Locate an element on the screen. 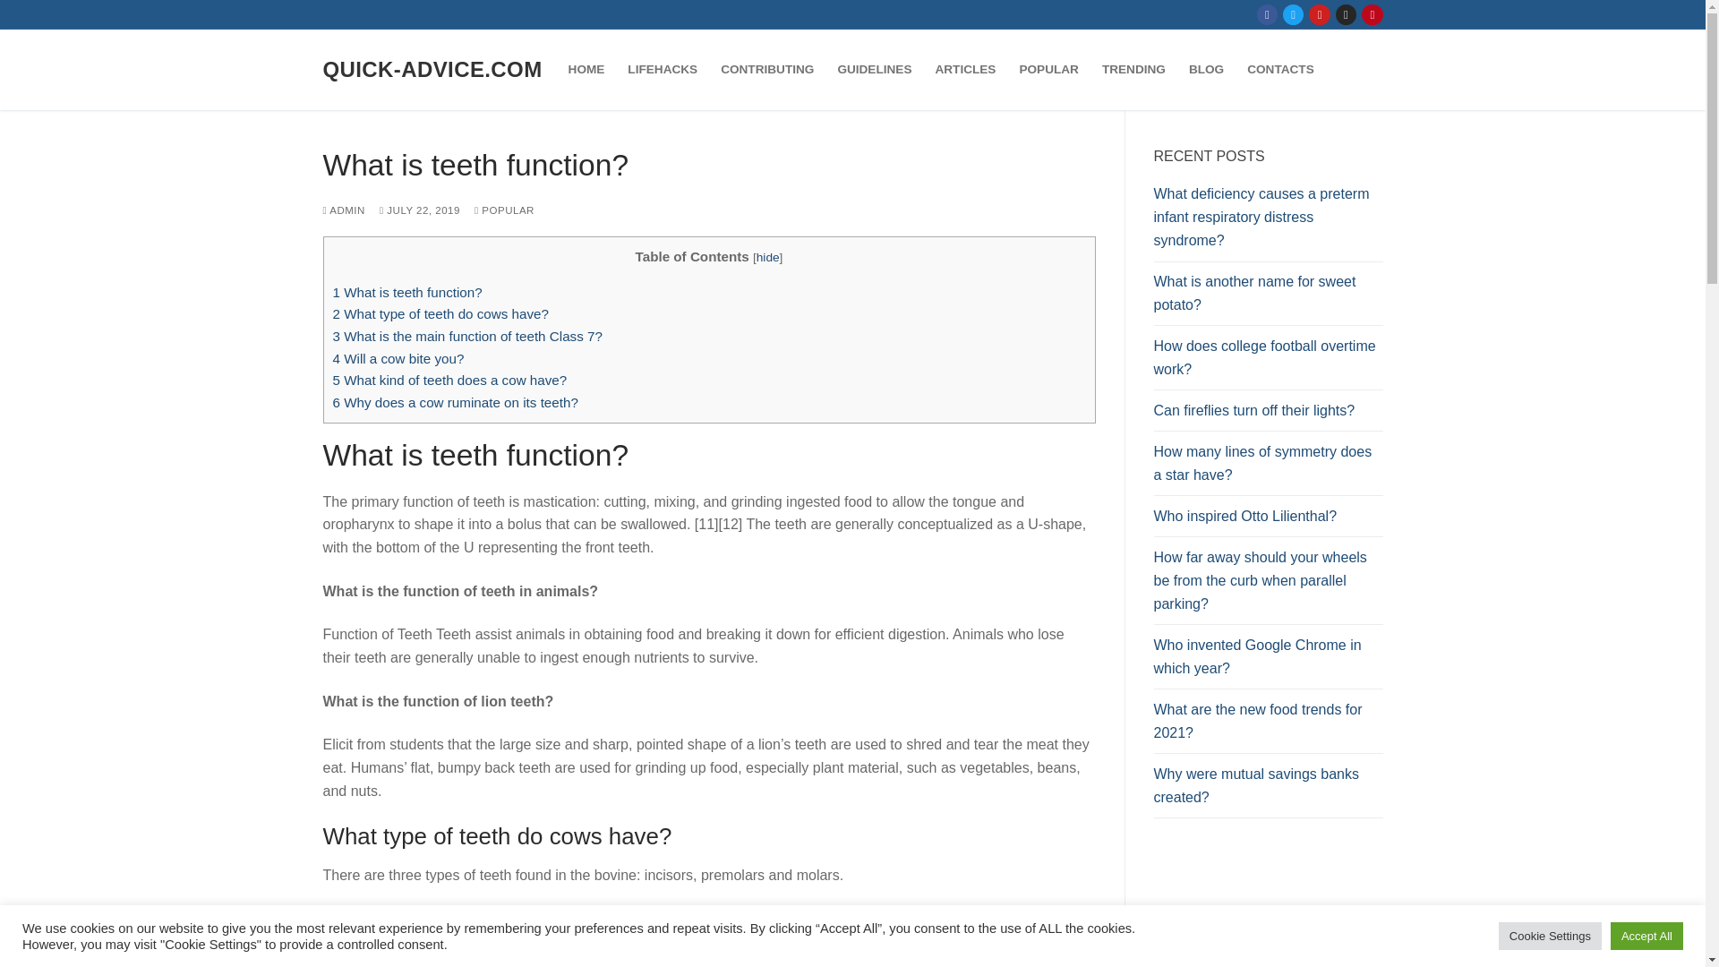 Image resolution: width=1719 pixels, height=967 pixels. POPULAR is located at coordinates (1048, 70).